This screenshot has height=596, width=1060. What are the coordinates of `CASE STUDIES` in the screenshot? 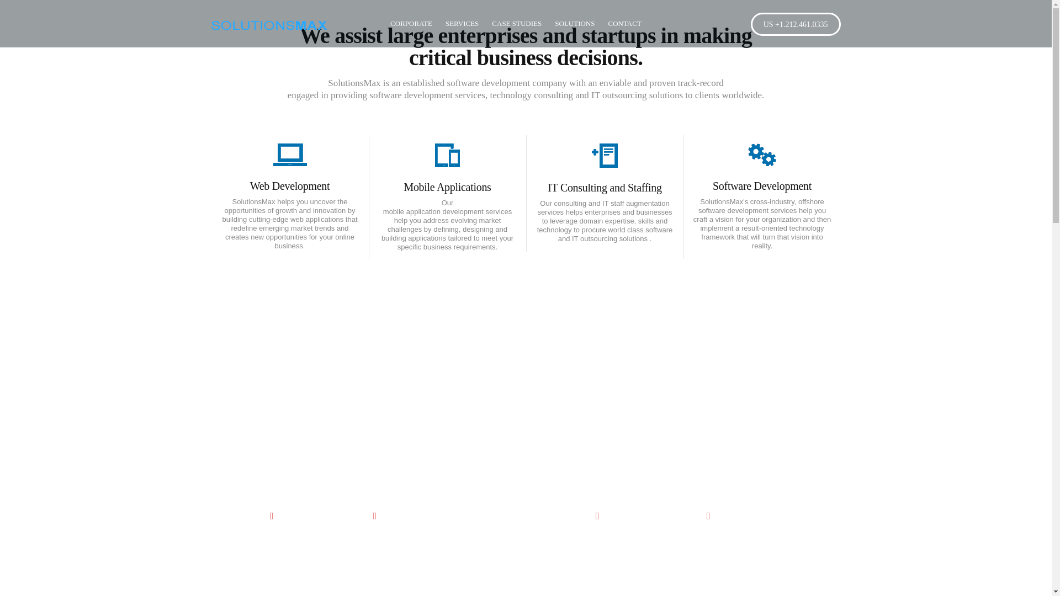 It's located at (517, 24).